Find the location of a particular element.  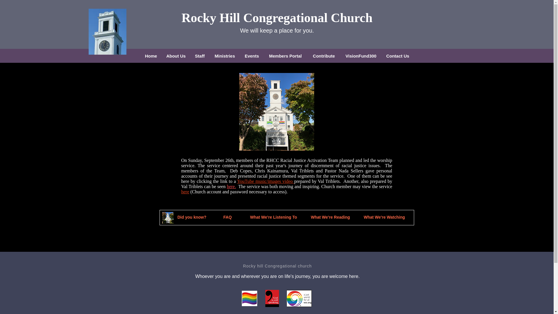

Contact Us is located at coordinates (398, 56).